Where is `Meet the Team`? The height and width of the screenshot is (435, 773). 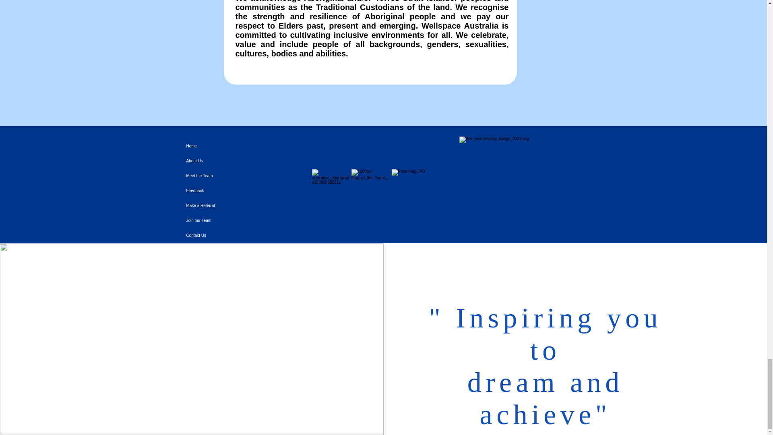 Meet the Team is located at coordinates (244, 176).